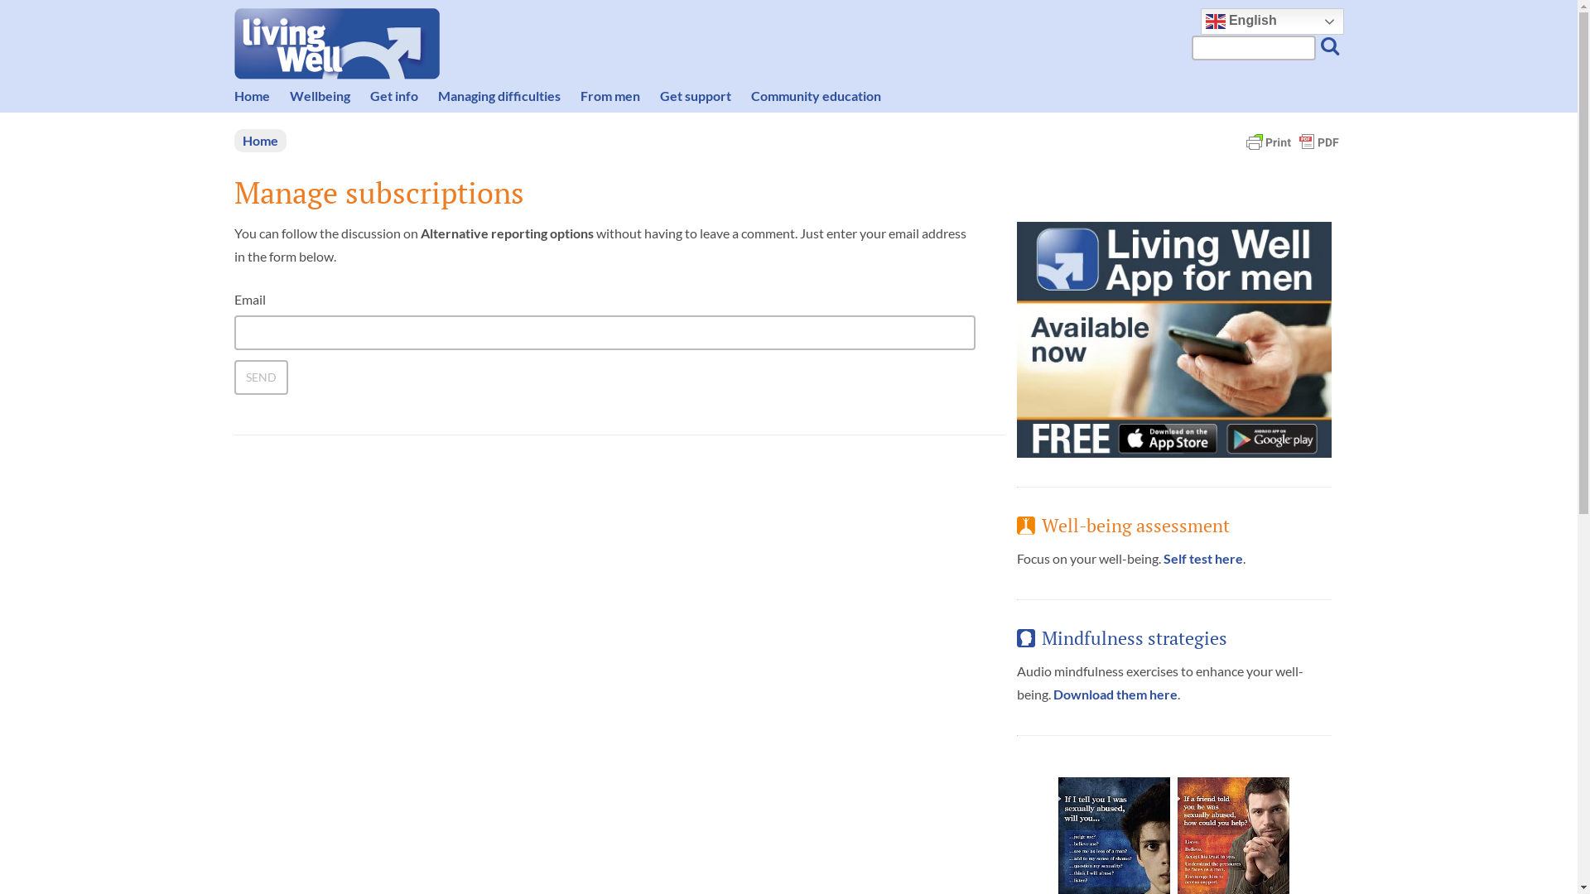  Describe the element at coordinates (14, 14) in the screenshot. I see `Search` at that location.